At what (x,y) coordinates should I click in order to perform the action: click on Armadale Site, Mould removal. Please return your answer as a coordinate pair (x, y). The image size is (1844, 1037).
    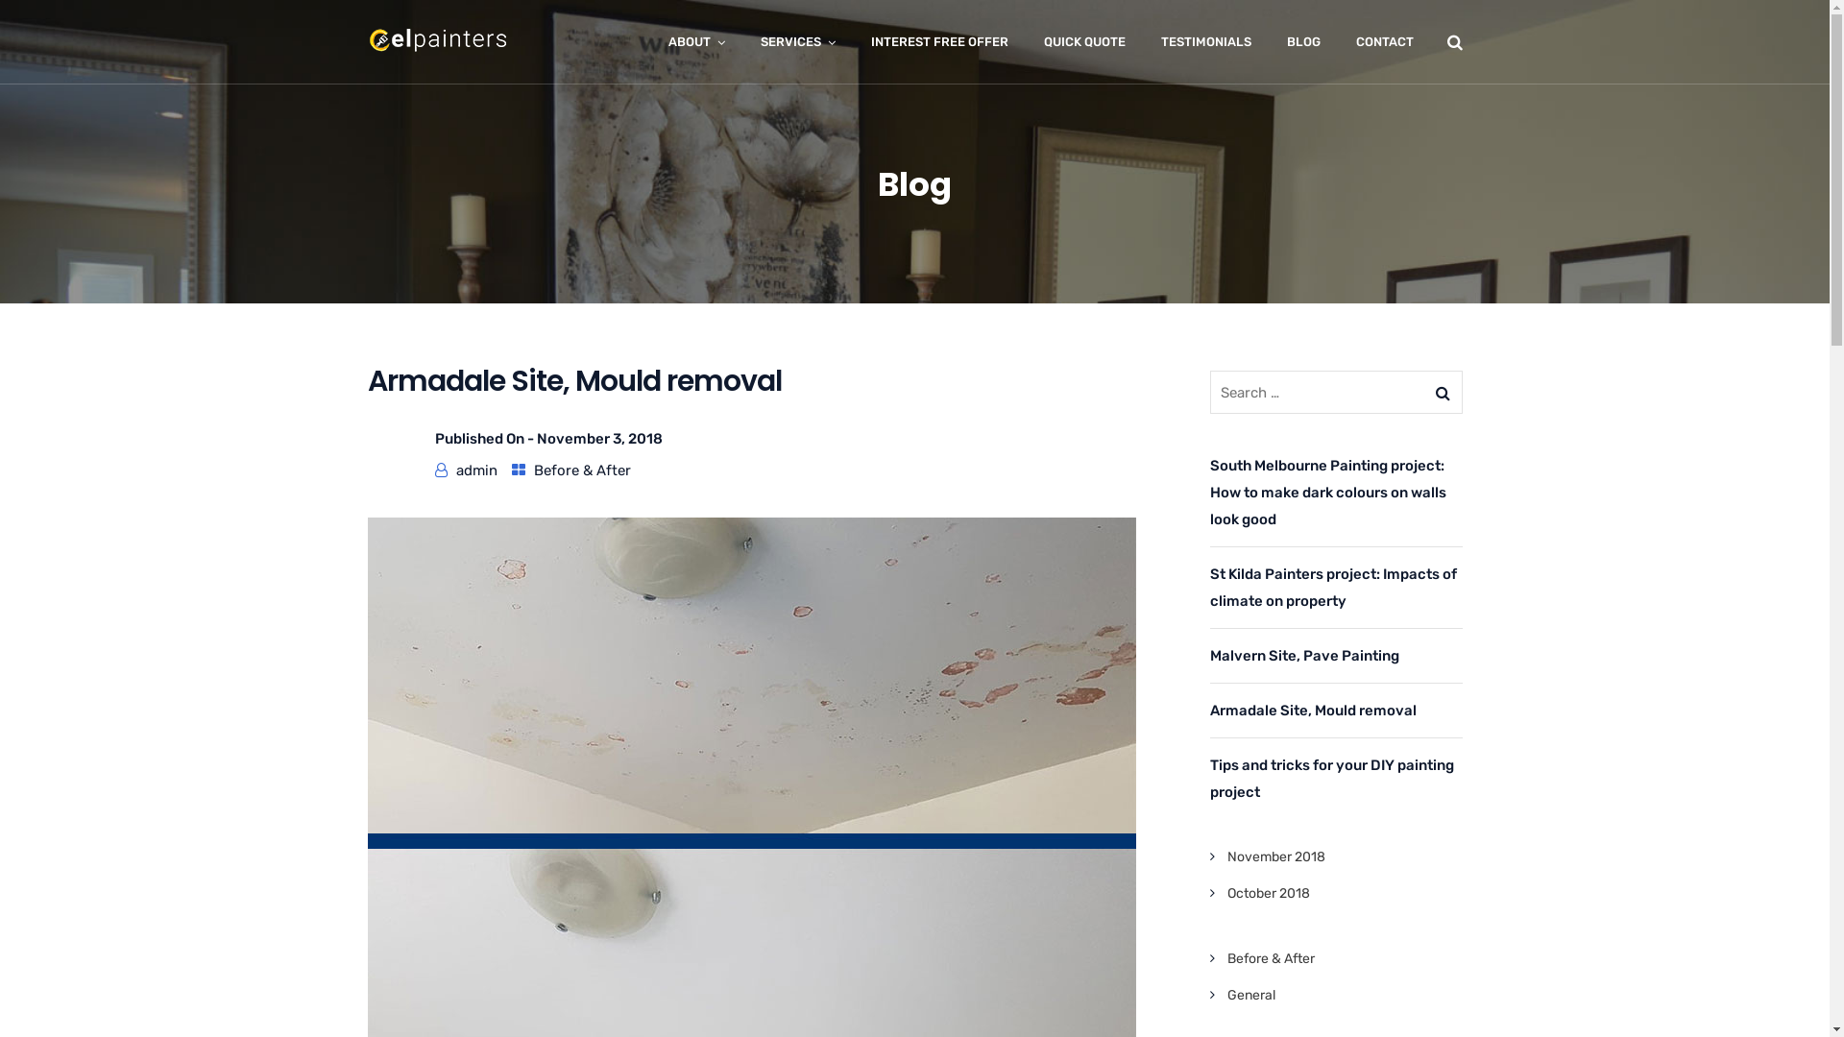
    Looking at the image, I should click on (1337, 711).